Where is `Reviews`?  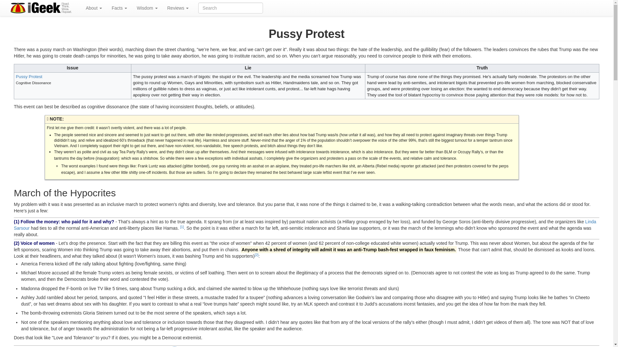 Reviews is located at coordinates (178, 8).